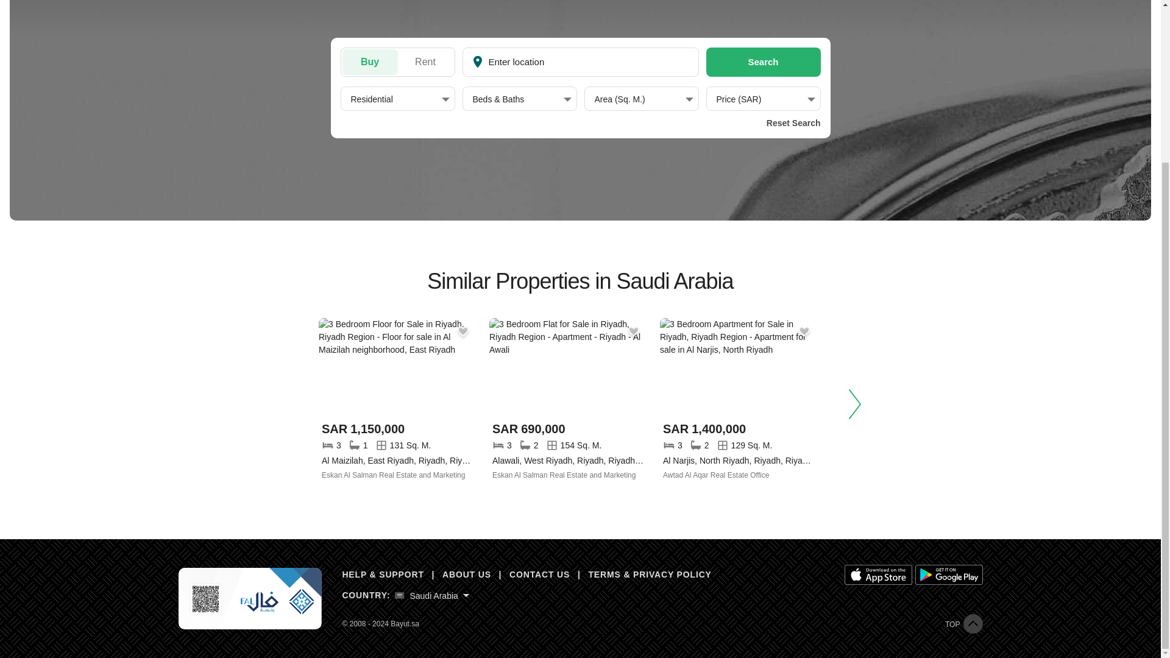  What do you see at coordinates (791, 123) in the screenshot?
I see `Reset Search` at bounding box center [791, 123].